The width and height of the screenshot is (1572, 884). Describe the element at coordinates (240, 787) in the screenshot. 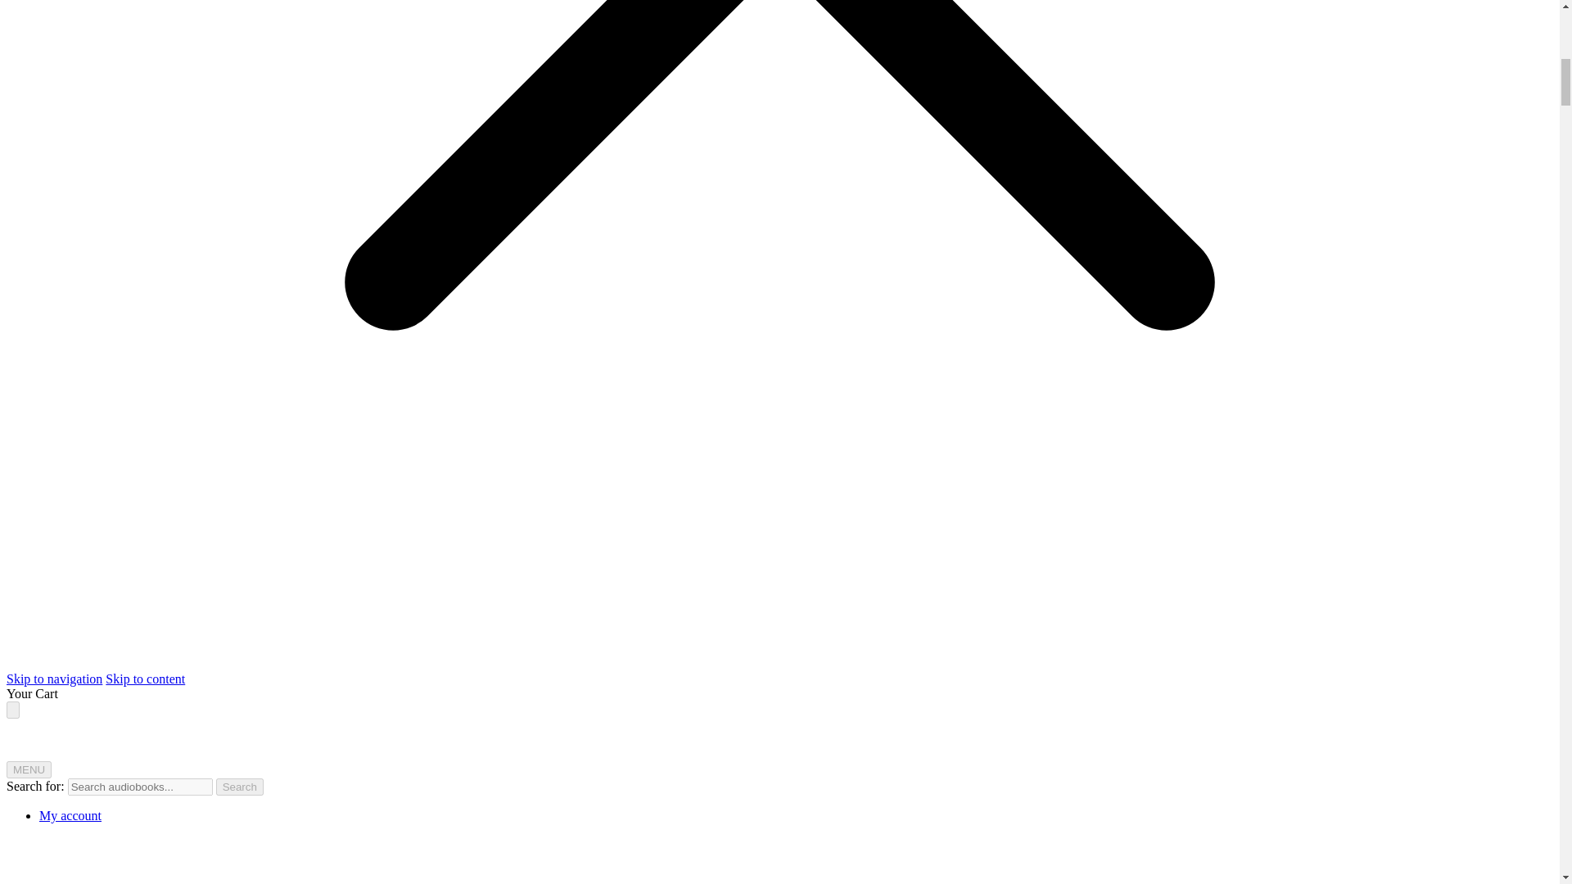

I see `Search` at that location.